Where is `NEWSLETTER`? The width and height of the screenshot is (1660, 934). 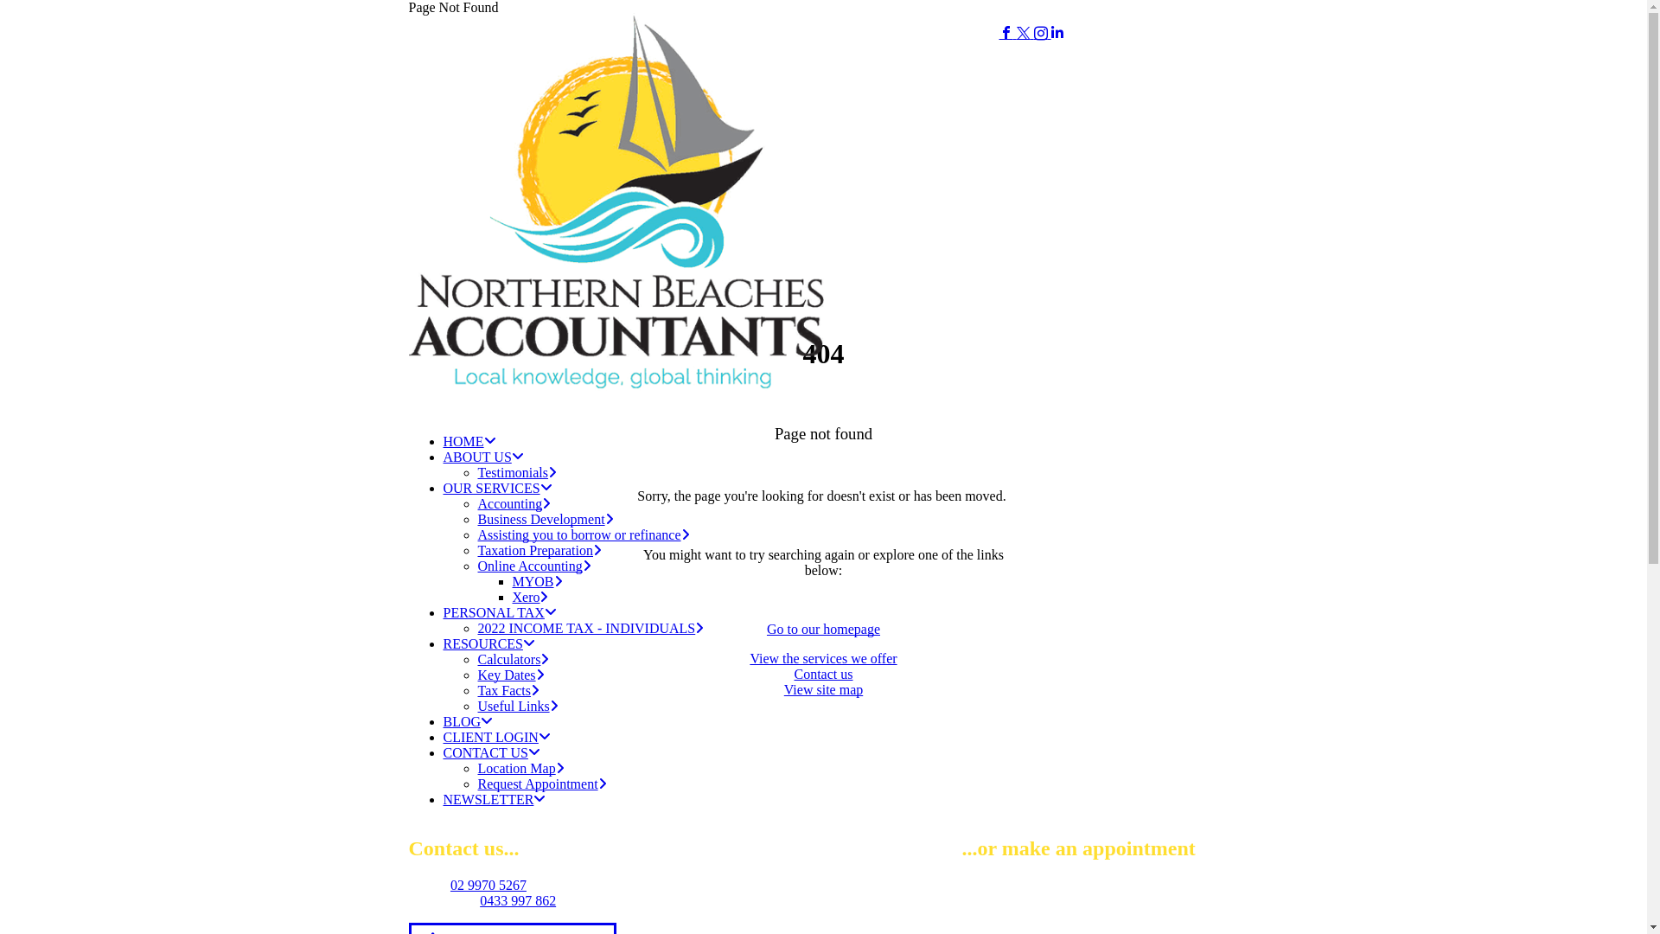 NEWSLETTER is located at coordinates (495, 799).